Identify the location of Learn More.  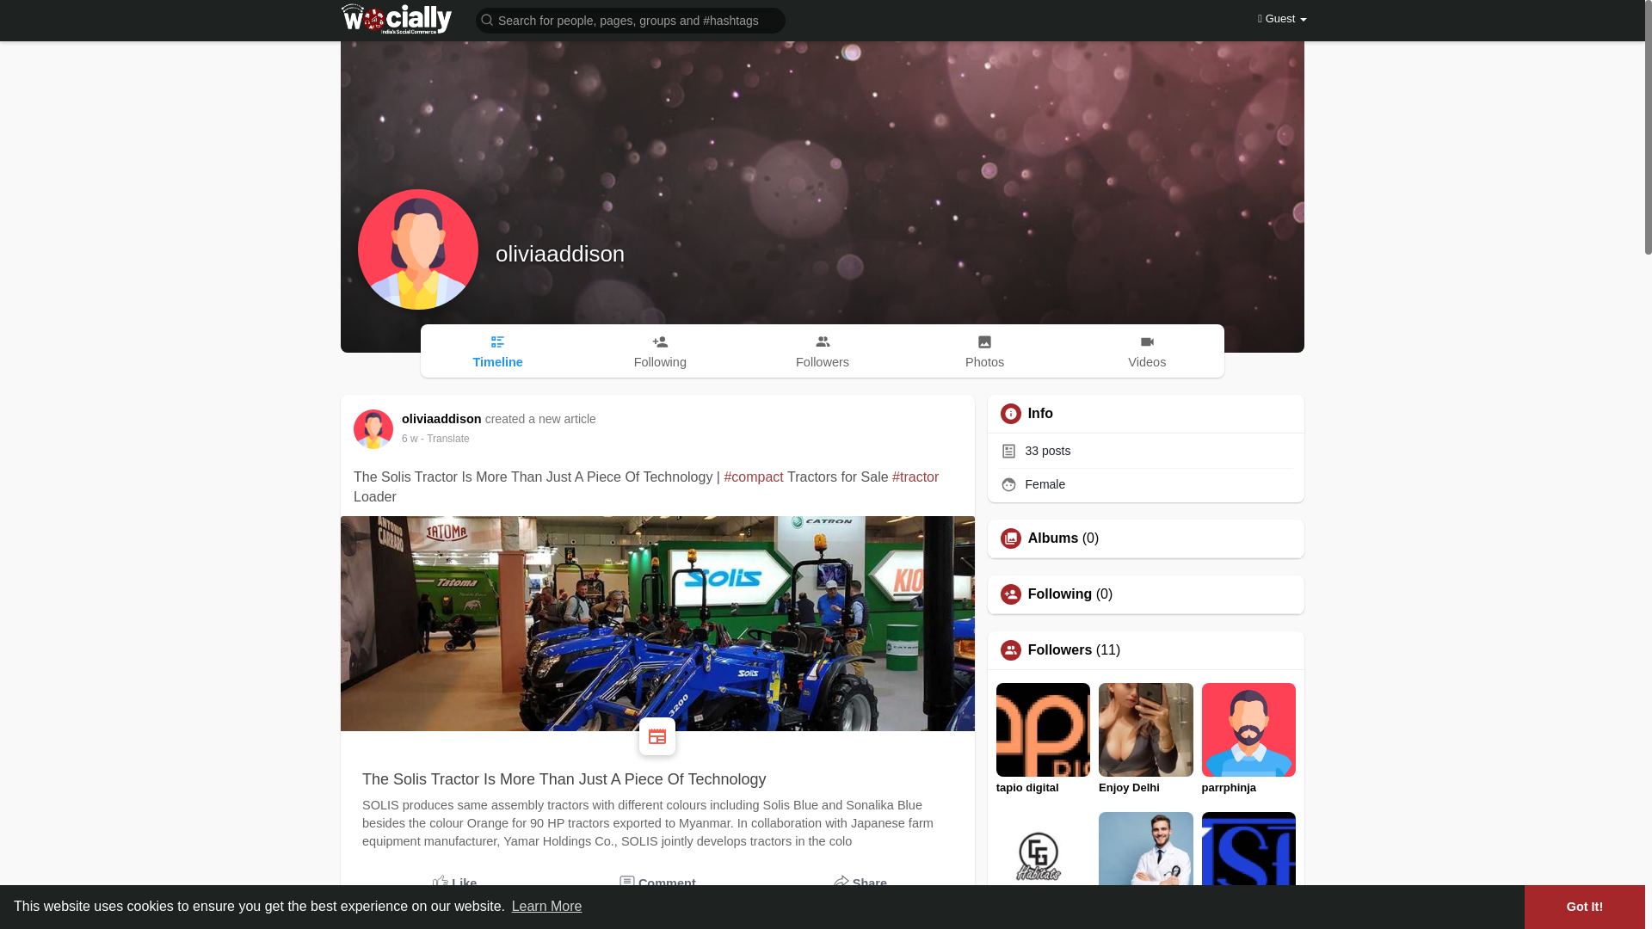
(546, 907).